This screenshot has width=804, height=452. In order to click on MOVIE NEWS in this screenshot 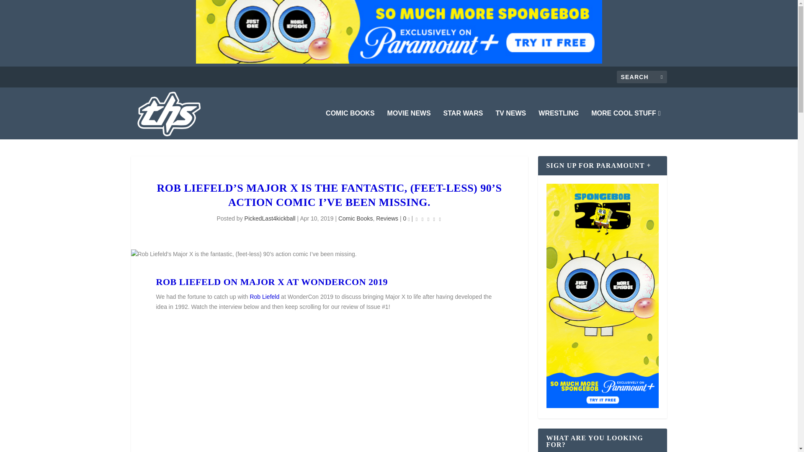, I will do `click(409, 125)`.